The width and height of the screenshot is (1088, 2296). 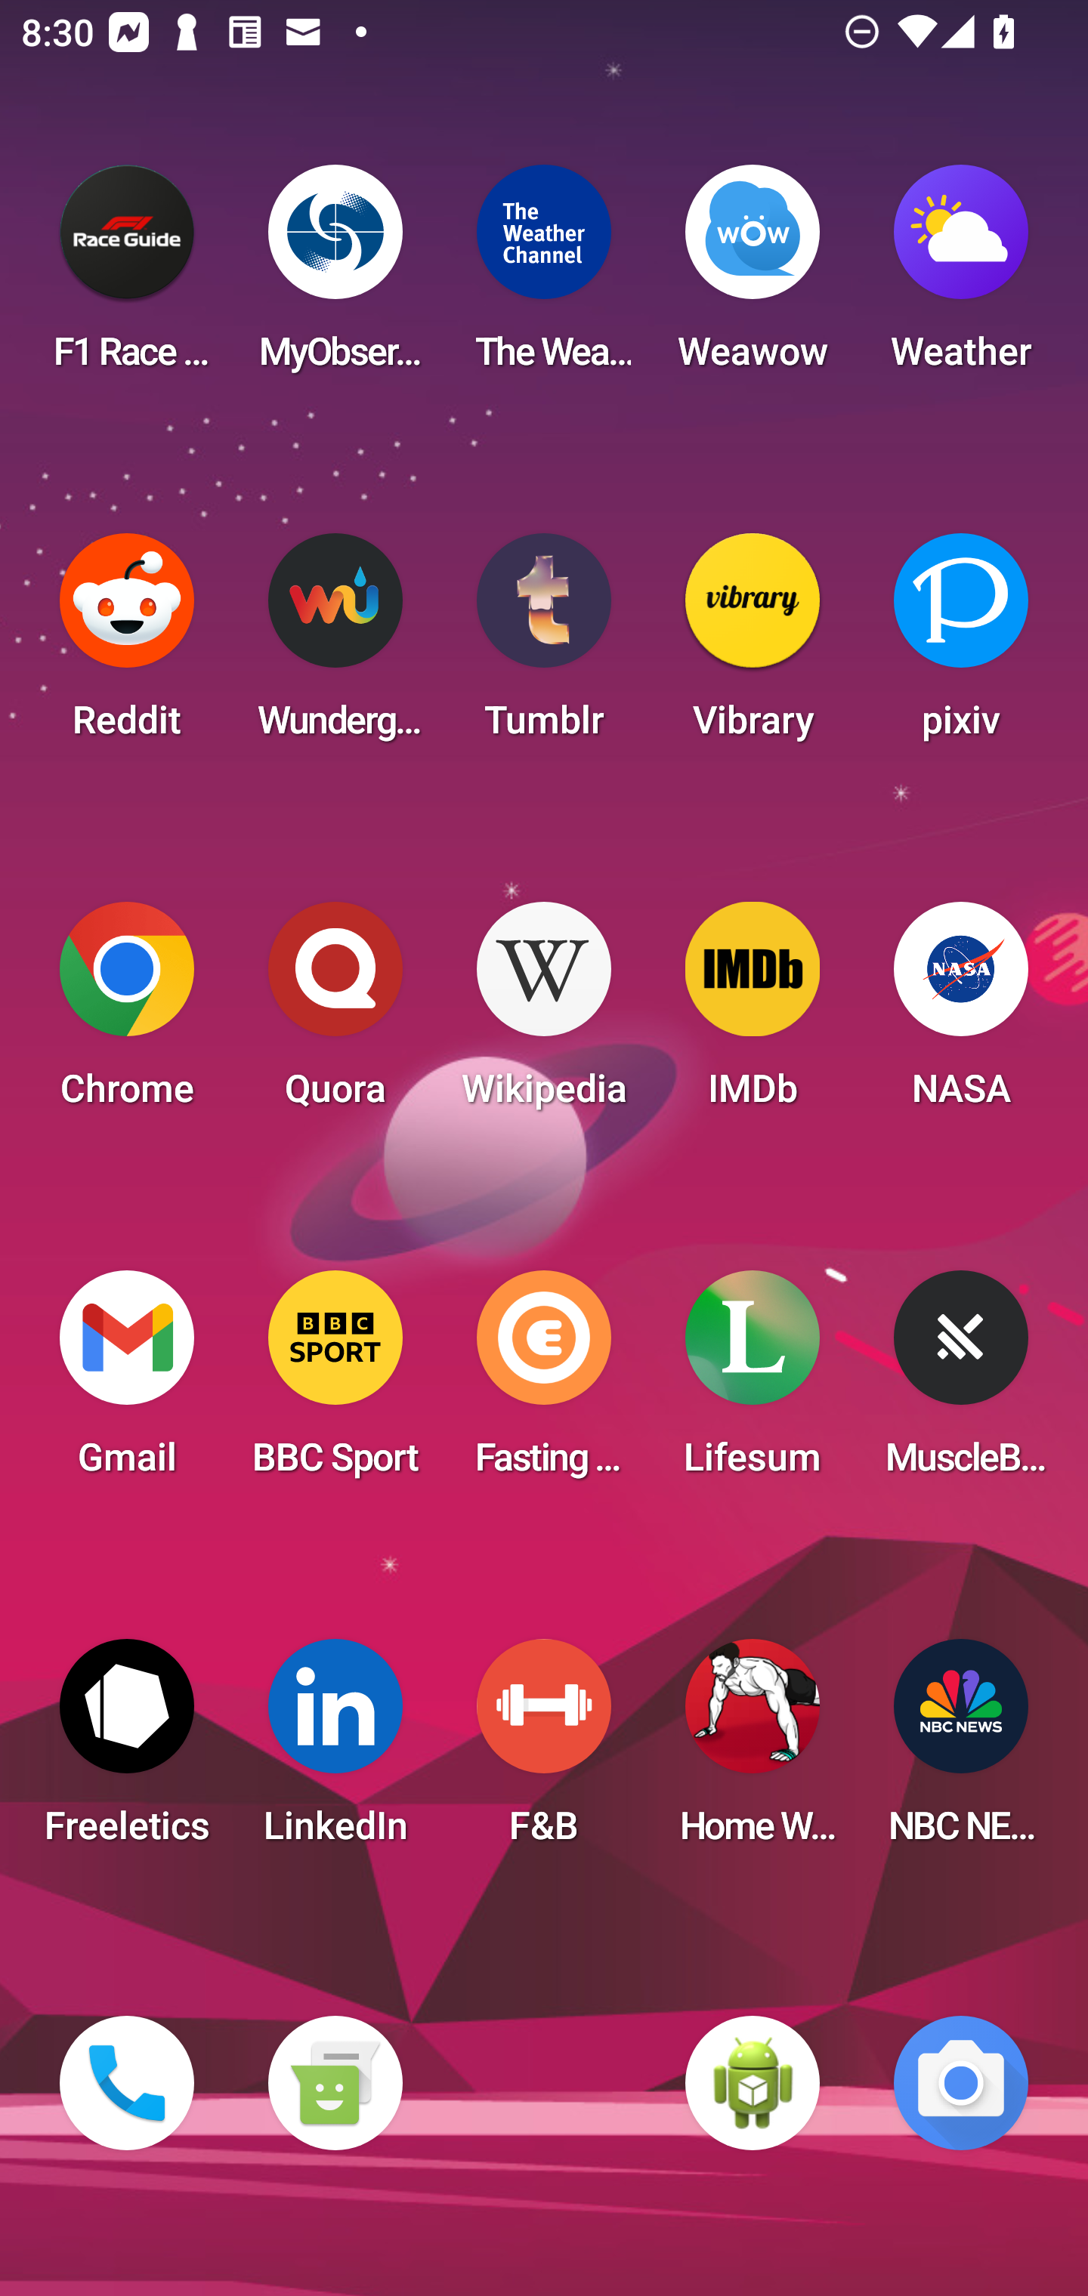 I want to click on Phone, so click(x=127, y=2083).